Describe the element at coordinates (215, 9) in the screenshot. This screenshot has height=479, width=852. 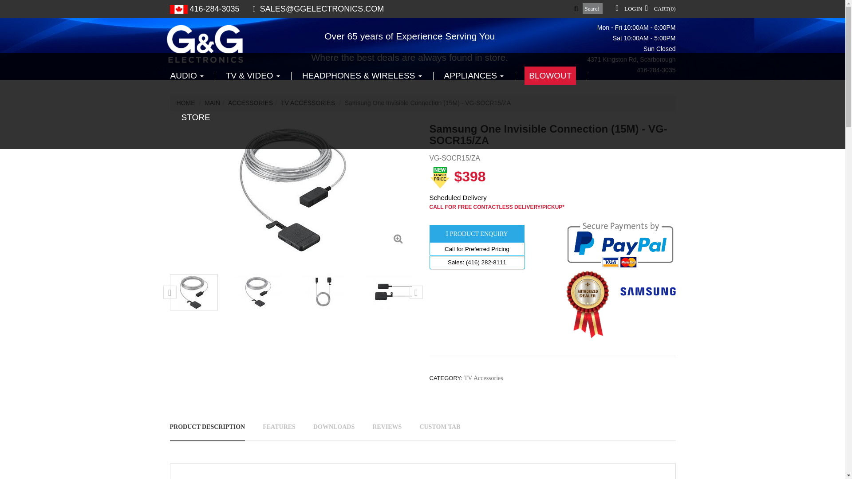
I see `416-284-3035` at that location.